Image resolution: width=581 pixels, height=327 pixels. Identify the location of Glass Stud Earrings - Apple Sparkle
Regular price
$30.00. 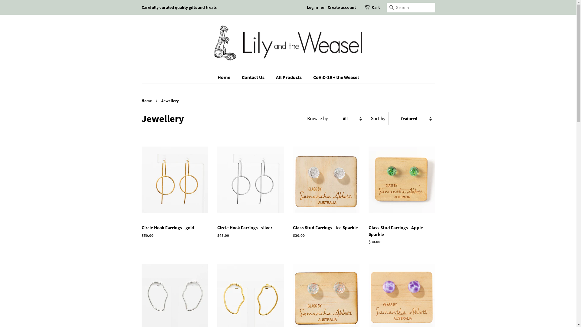
(402, 197).